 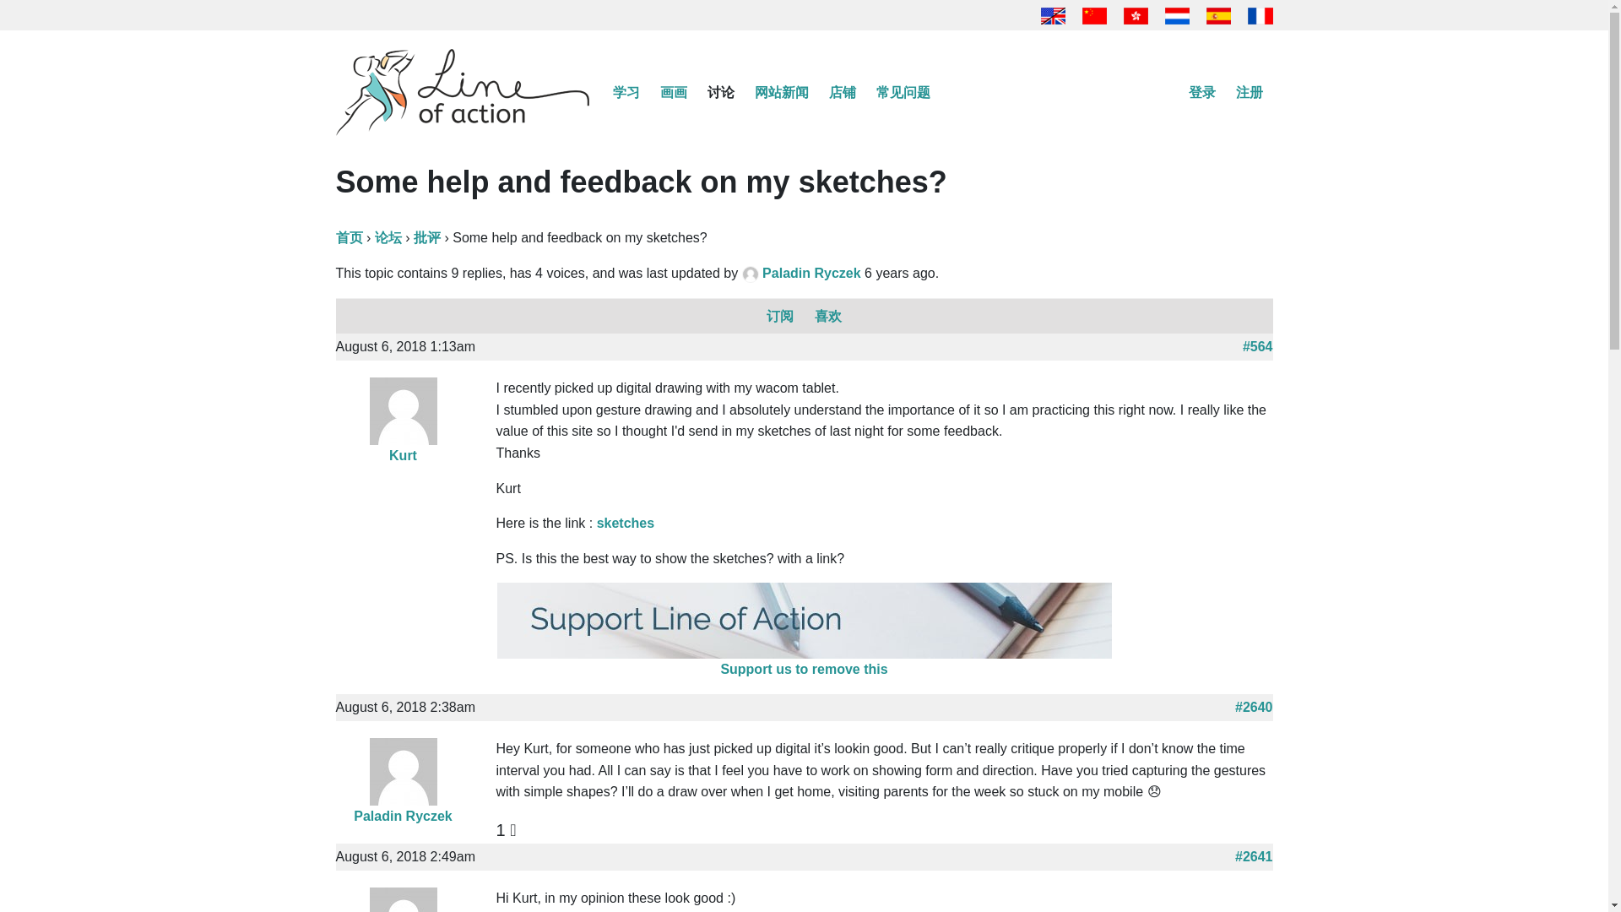 What do you see at coordinates (507, 829) in the screenshot?
I see `1 Reactions of Helpful` at bounding box center [507, 829].